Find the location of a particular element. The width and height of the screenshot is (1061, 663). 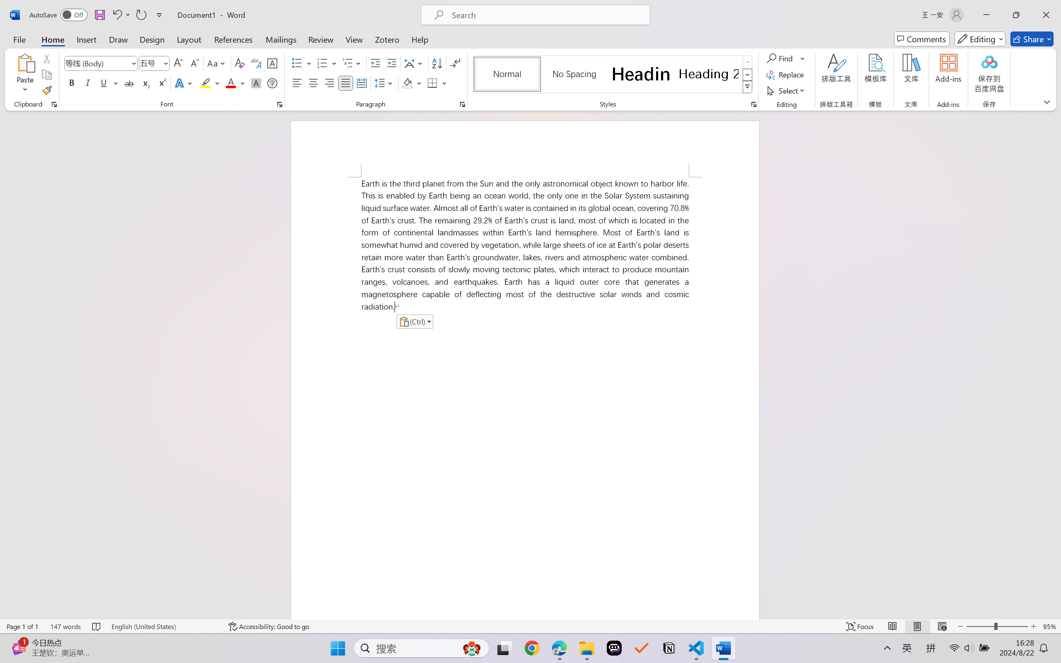

Distributed is located at coordinates (361, 83).